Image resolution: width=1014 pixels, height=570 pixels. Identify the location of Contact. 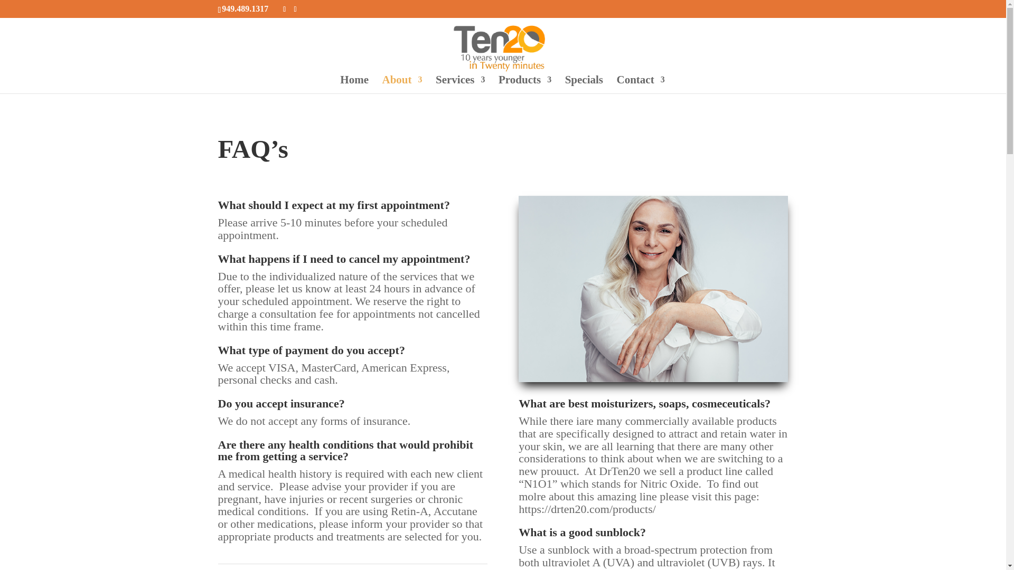
(640, 84).